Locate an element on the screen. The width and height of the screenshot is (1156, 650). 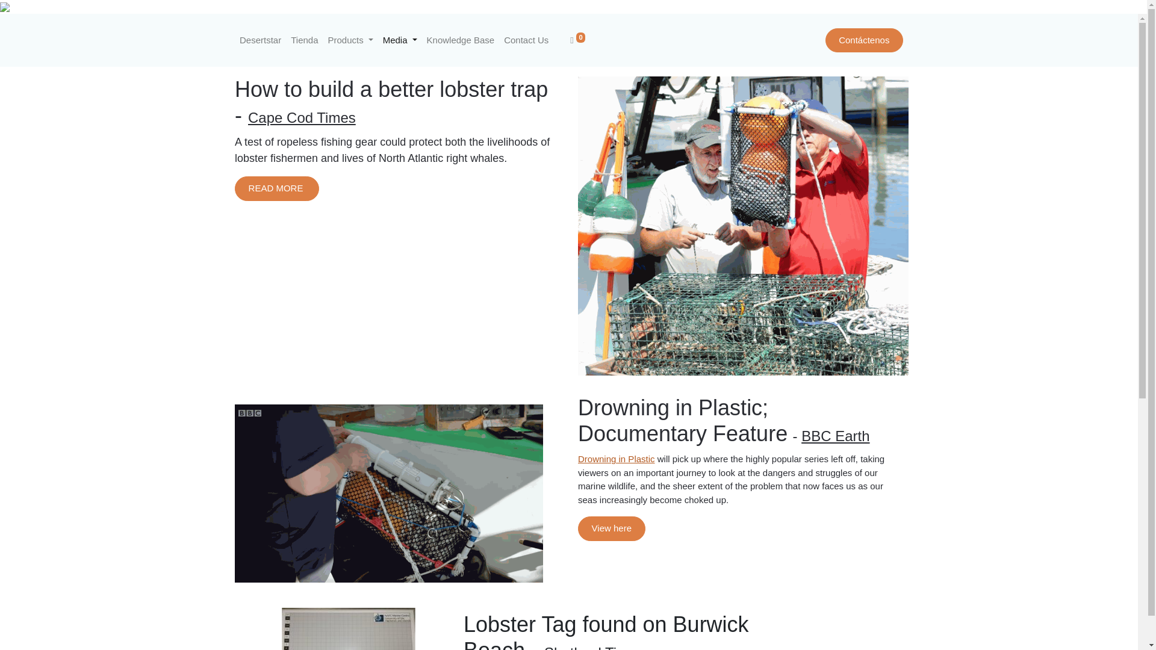
Tienda is located at coordinates (303, 40).